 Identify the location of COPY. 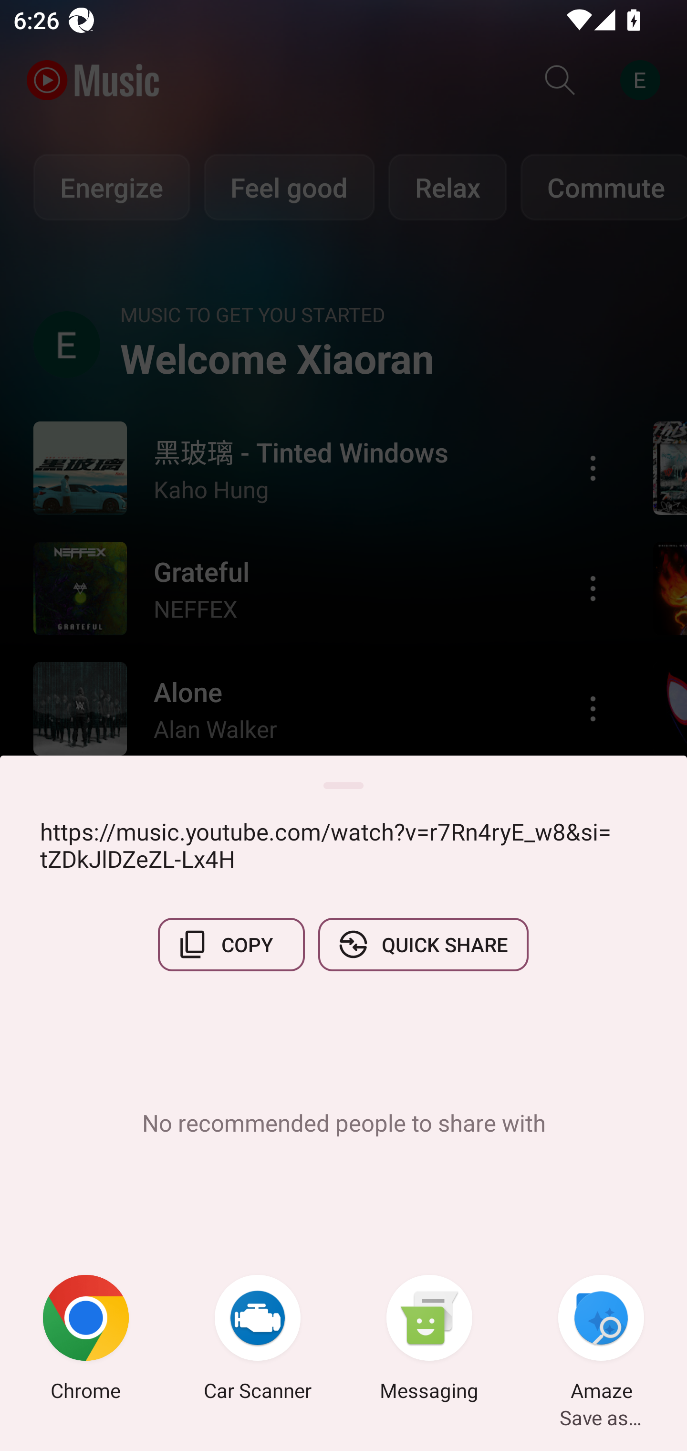
(231, 944).